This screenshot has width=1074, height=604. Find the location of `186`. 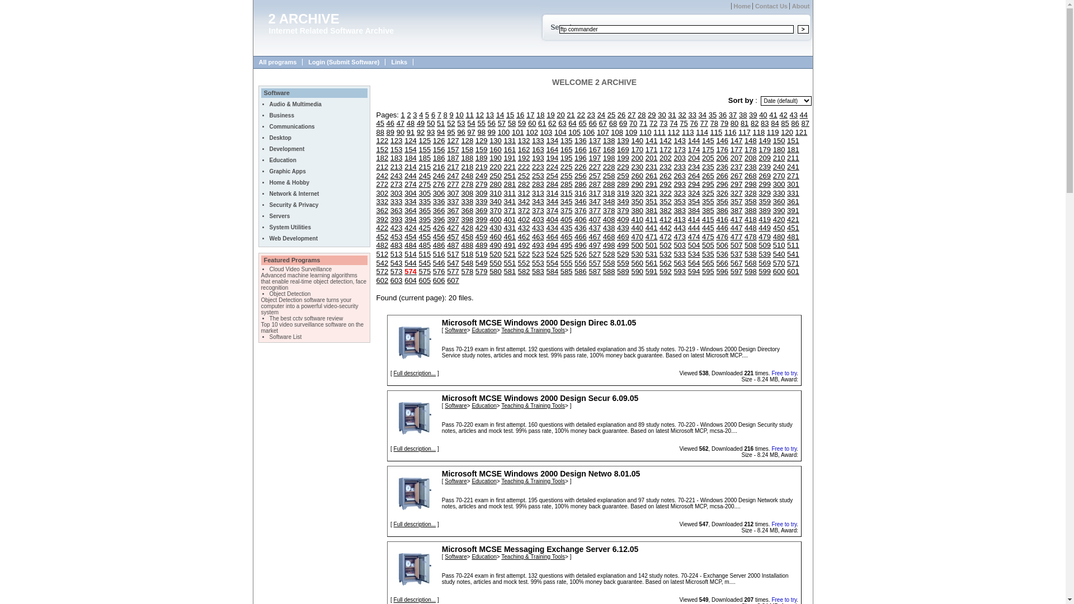

186 is located at coordinates (439, 158).